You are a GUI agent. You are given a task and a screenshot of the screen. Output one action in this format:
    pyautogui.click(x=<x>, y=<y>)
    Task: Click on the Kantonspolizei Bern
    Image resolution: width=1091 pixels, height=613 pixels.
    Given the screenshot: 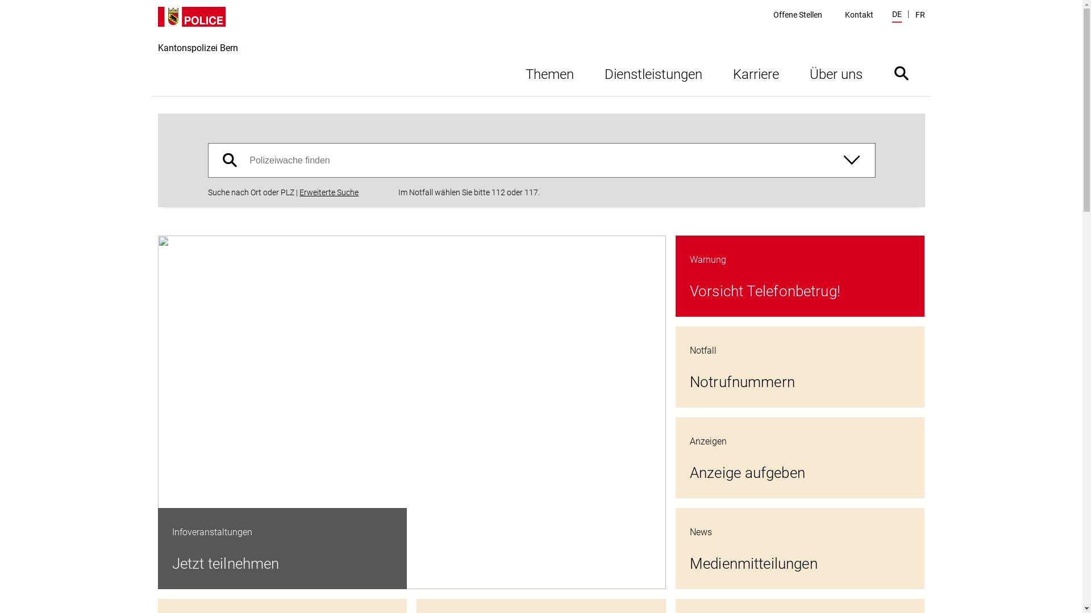 What is the action you would take?
    pyautogui.click(x=198, y=51)
    